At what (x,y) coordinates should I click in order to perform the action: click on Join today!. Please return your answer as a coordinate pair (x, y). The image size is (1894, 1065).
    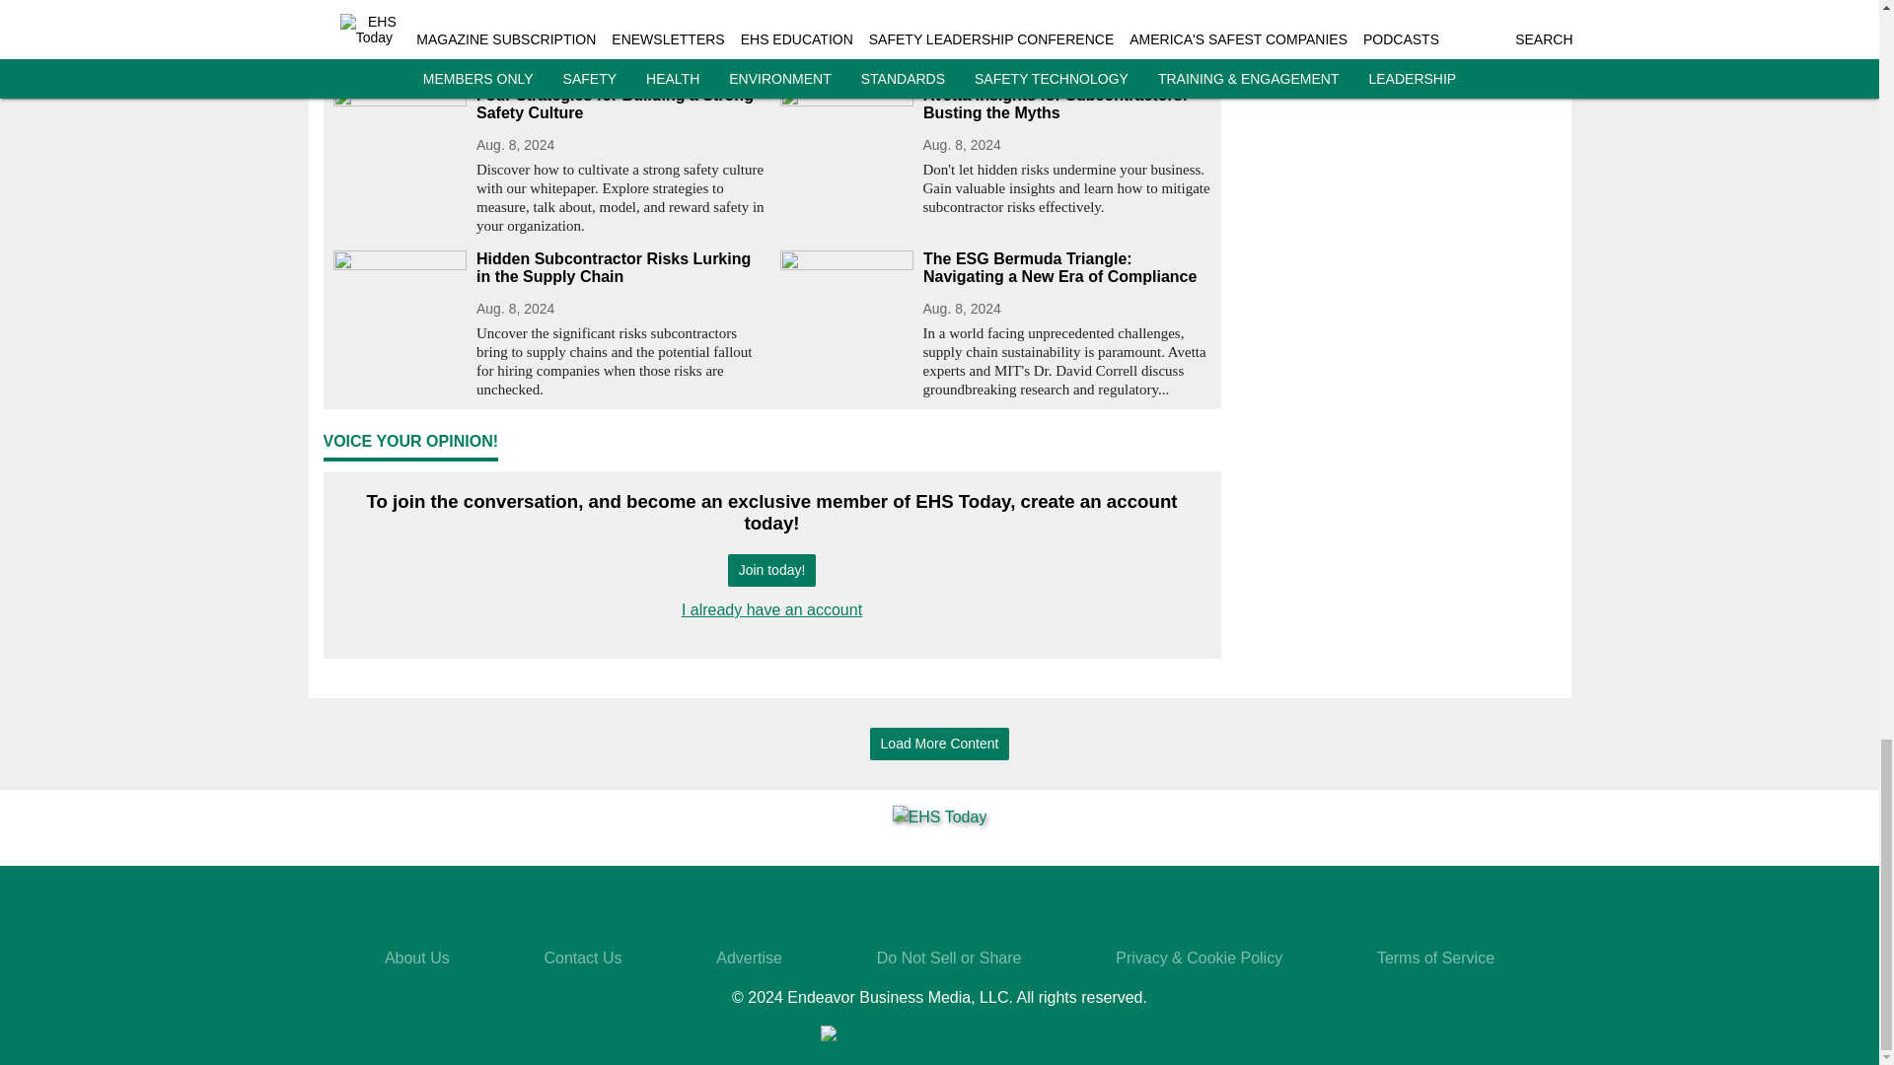
    Looking at the image, I should click on (771, 570).